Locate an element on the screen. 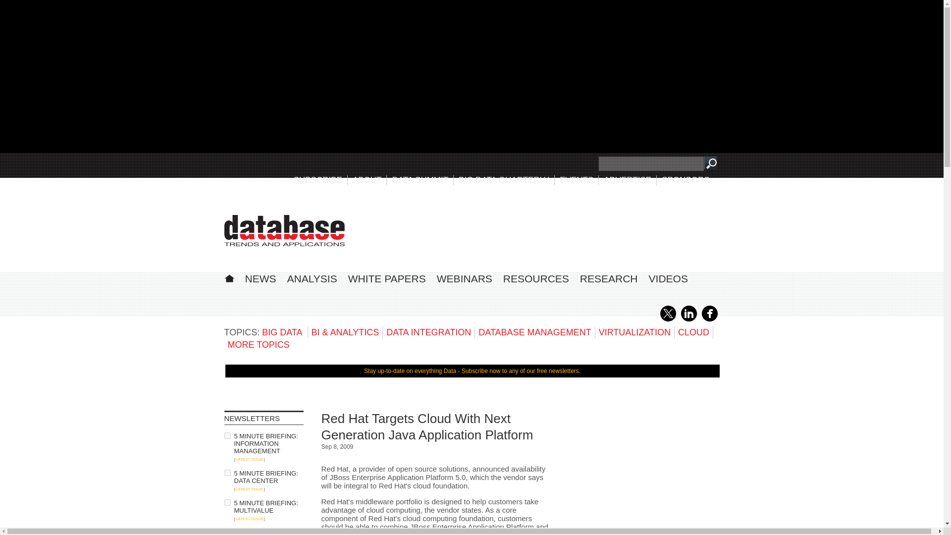  on is located at coordinates (227, 435).